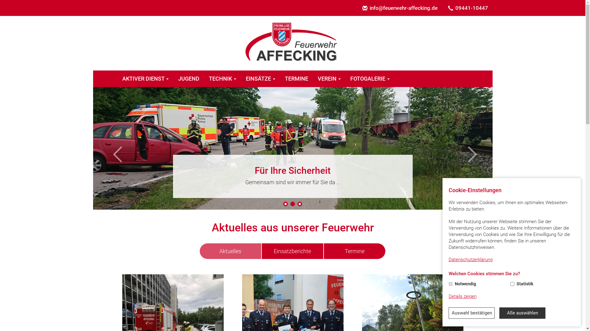 The image size is (590, 331). Describe the element at coordinates (329, 79) in the screenshot. I see `VEREIN` at that location.